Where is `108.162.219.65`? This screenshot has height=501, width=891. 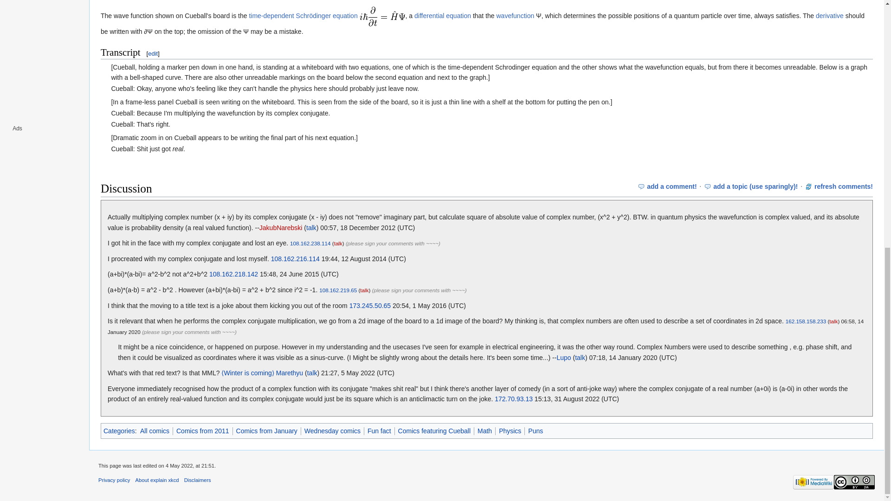
108.162.219.65 is located at coordinates (338, 289).